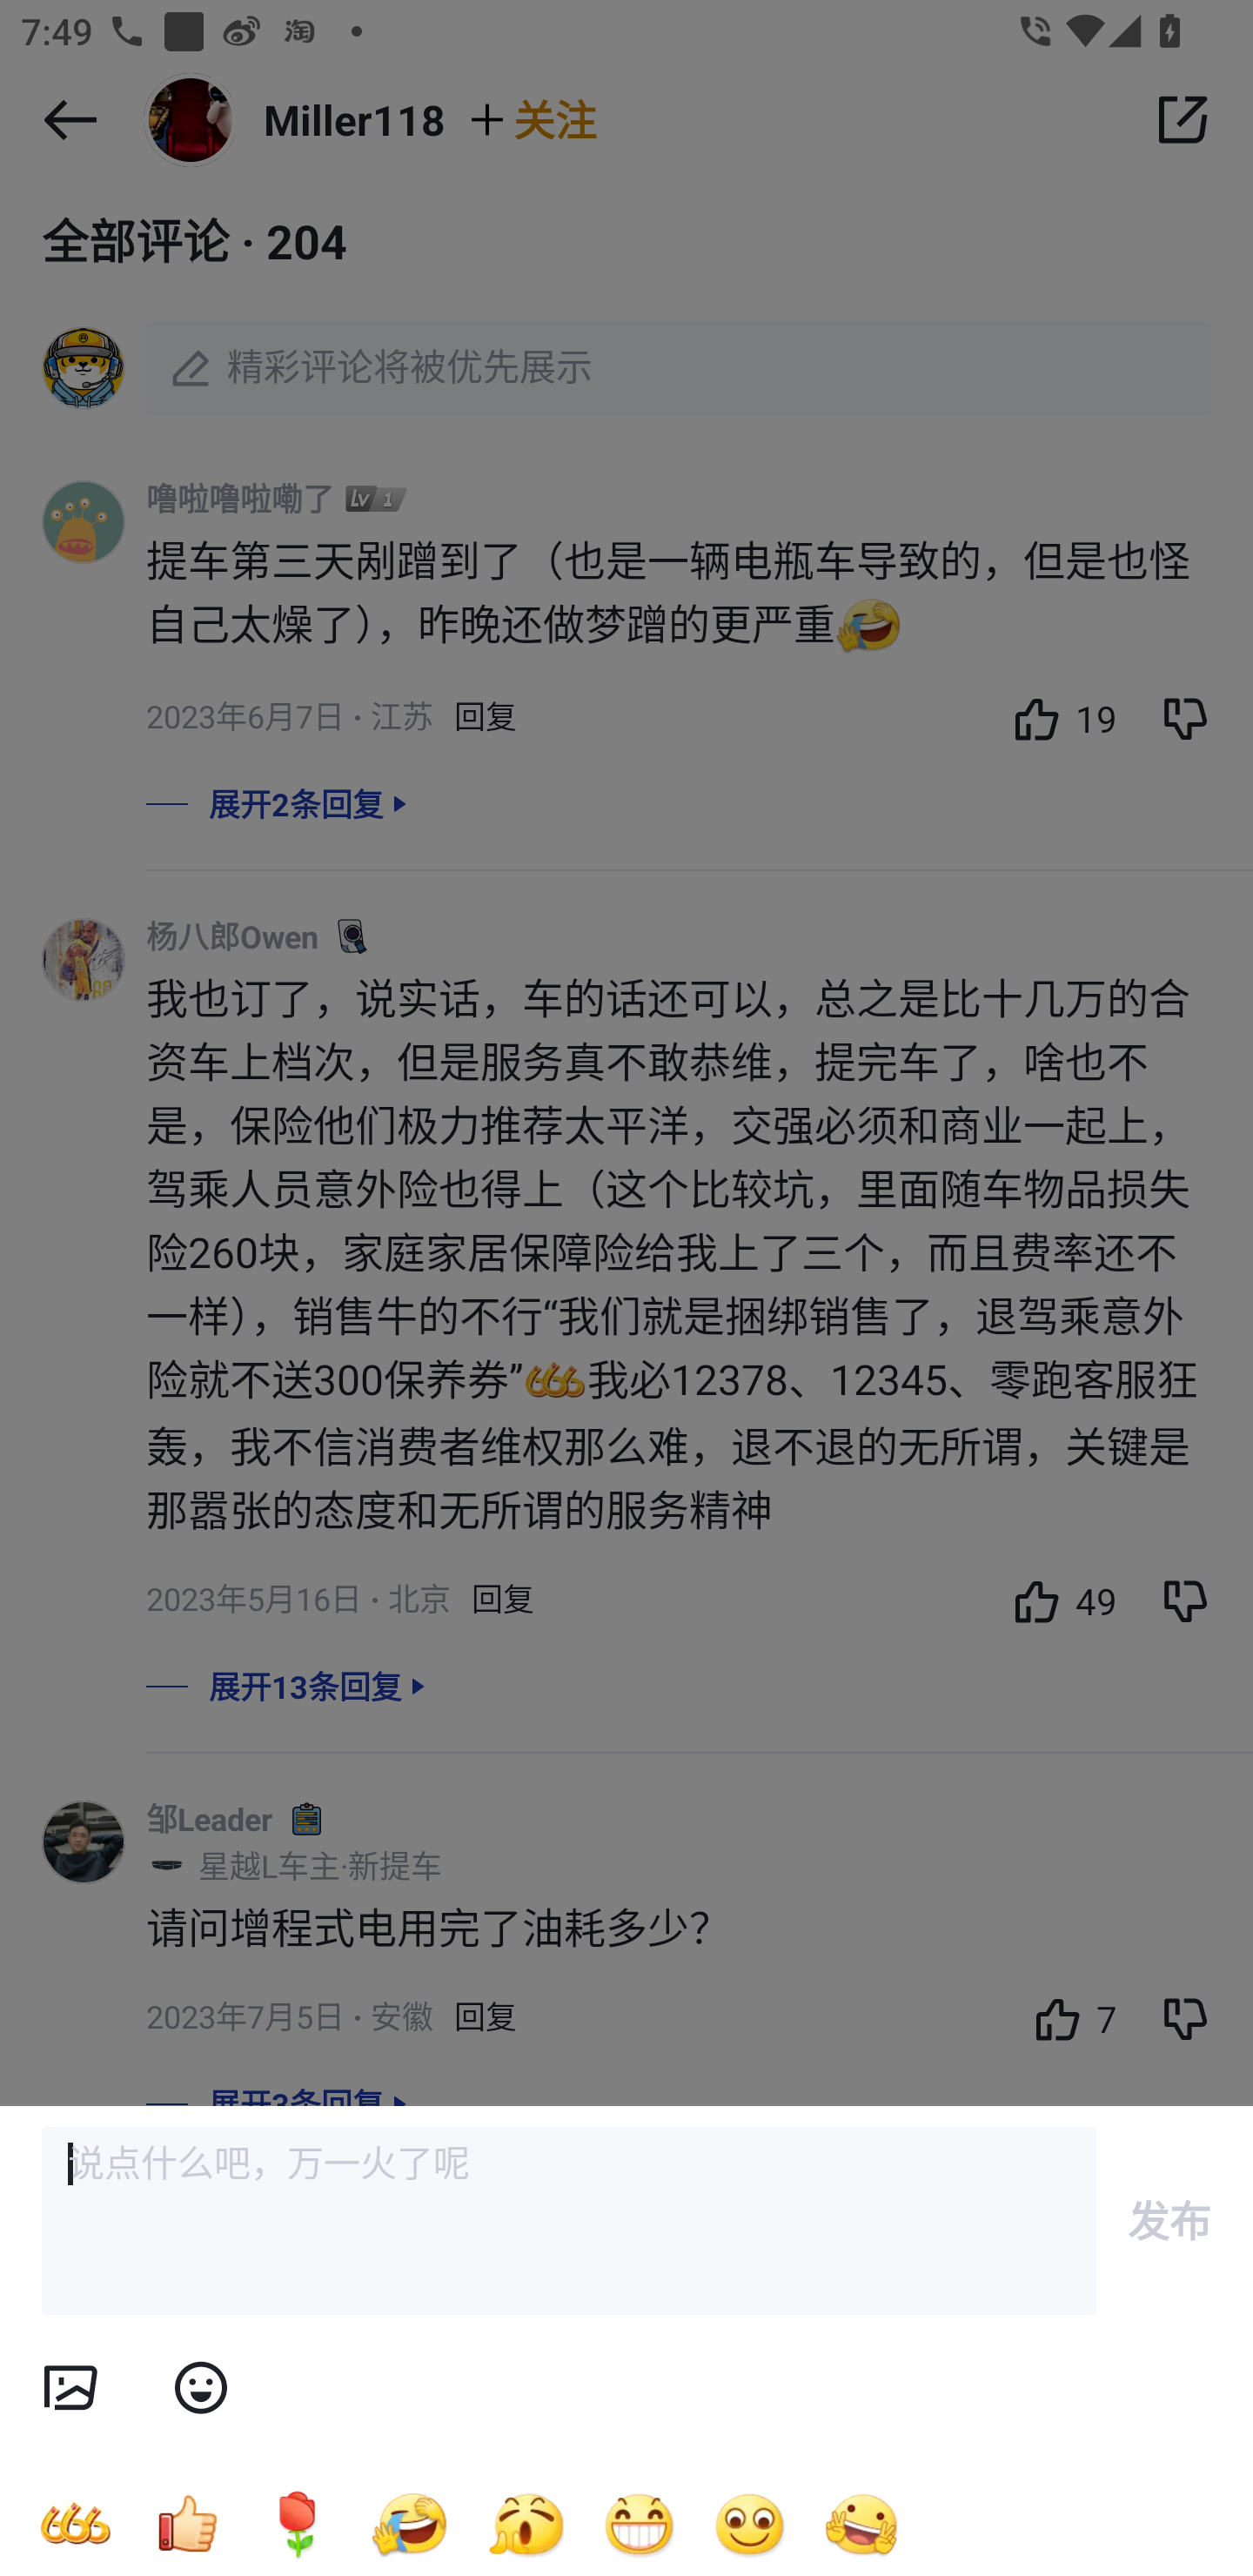 This screenshot has width=1253, height=2576. What do you see at coordinates (861, 2523) in the screenshot?
I see `[耶]` at bounding box center [861, 2523].